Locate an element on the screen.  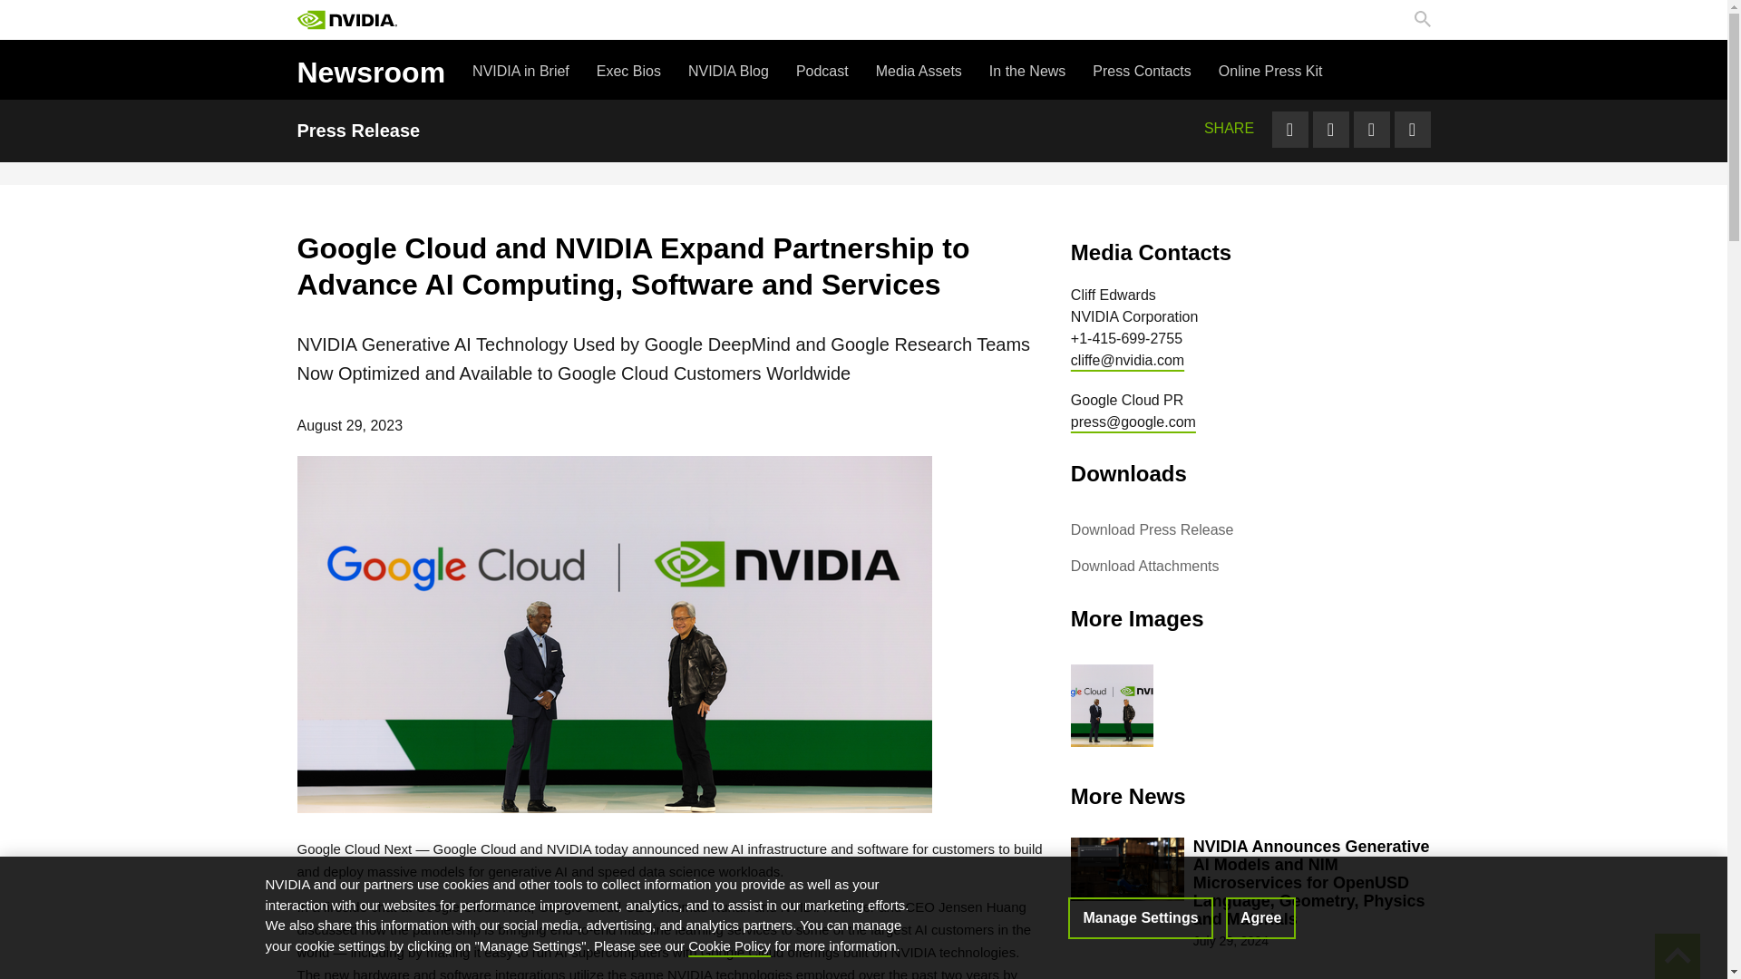
Podcast is located at coordinates (822, 71).